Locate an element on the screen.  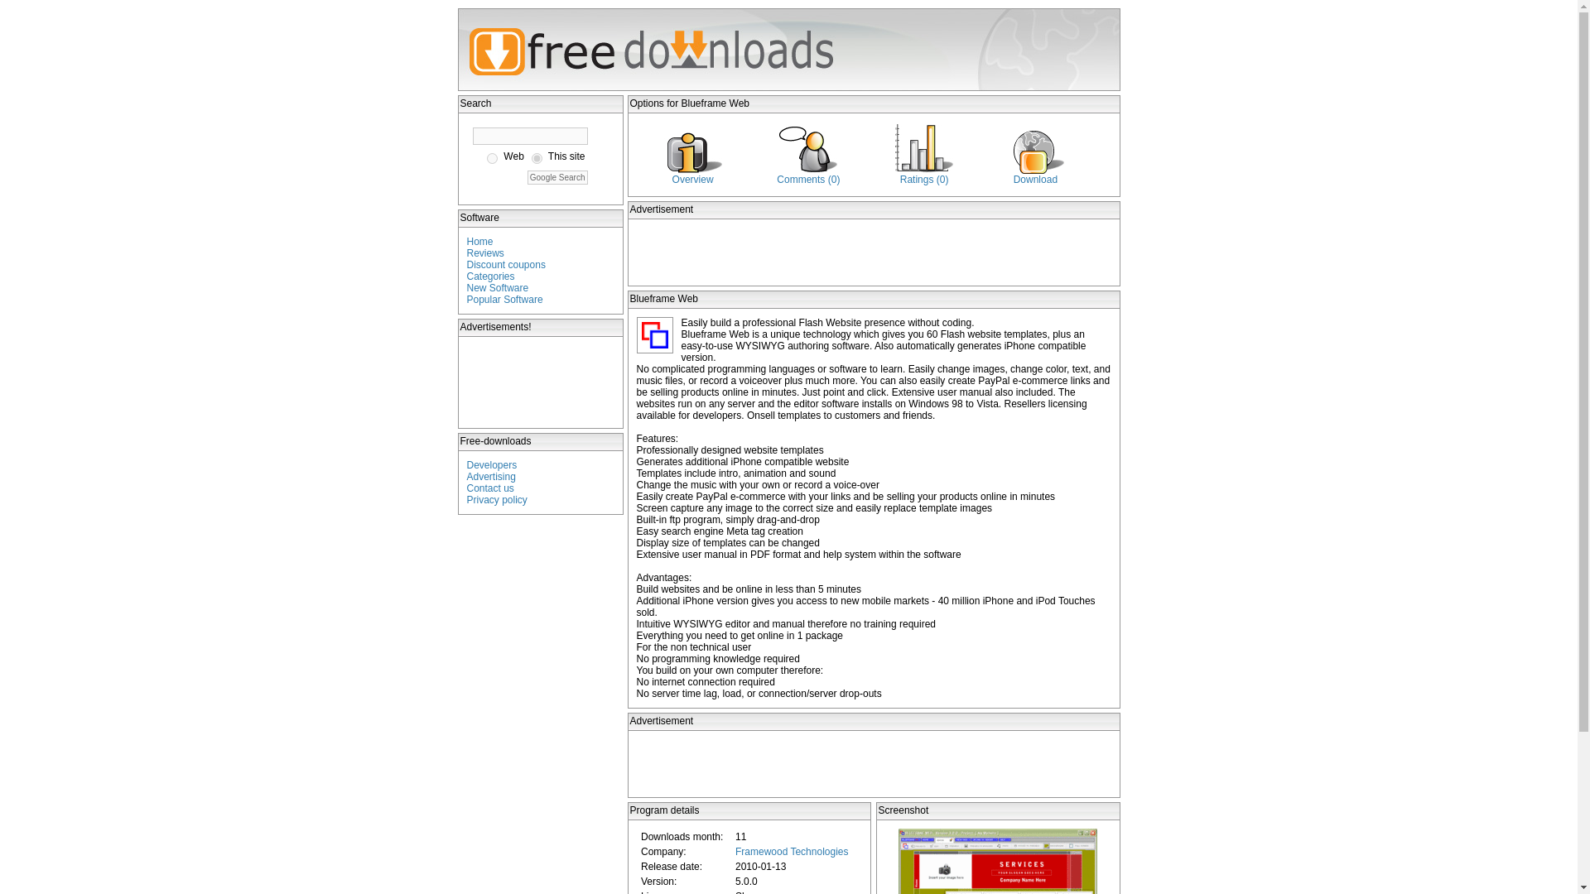
Framewood Technologies is located at coordinates (792, 851).